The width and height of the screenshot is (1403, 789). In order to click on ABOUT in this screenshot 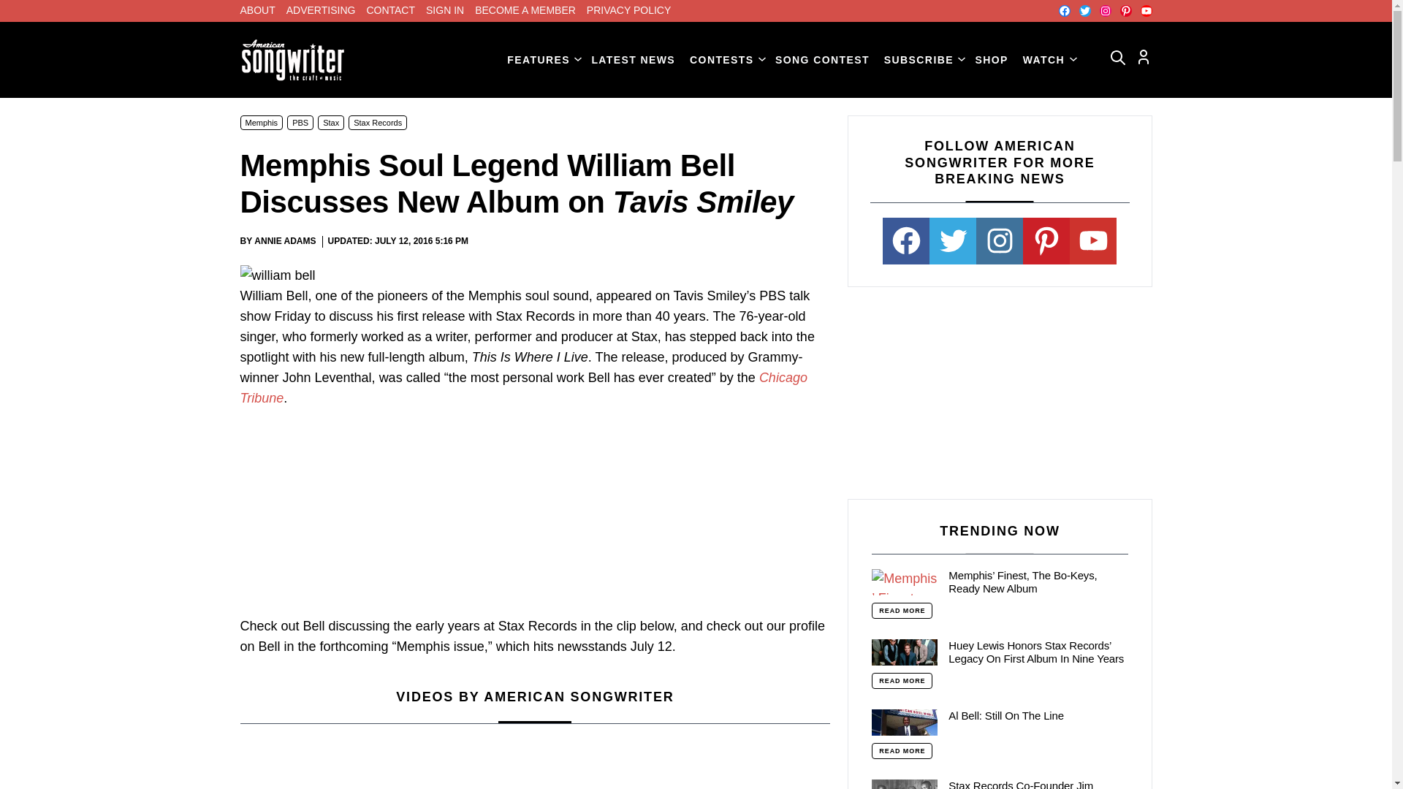, I will do `click(257, 10)`.